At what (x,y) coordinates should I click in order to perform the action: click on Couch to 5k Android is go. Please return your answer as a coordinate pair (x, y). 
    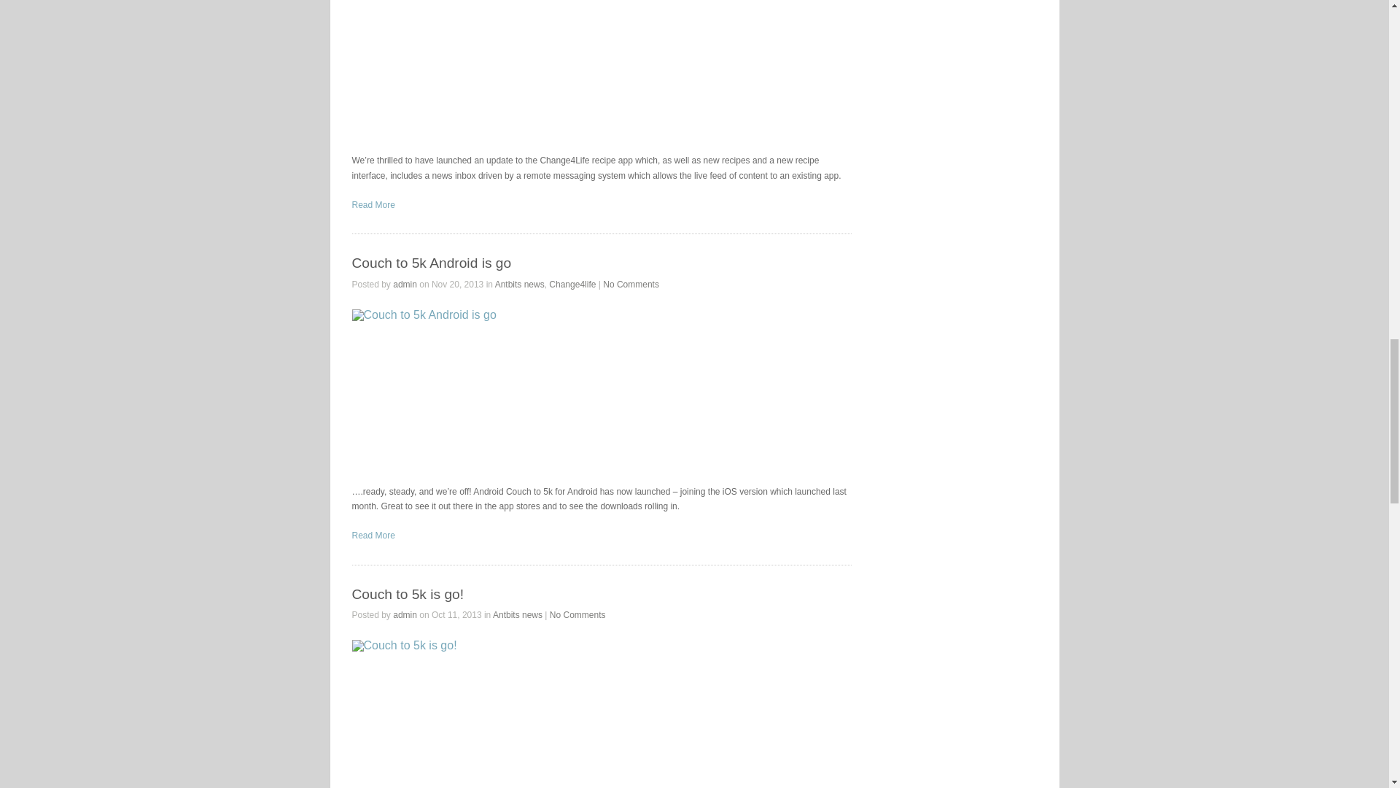
    Looking at the image, I should click on (430, 263).